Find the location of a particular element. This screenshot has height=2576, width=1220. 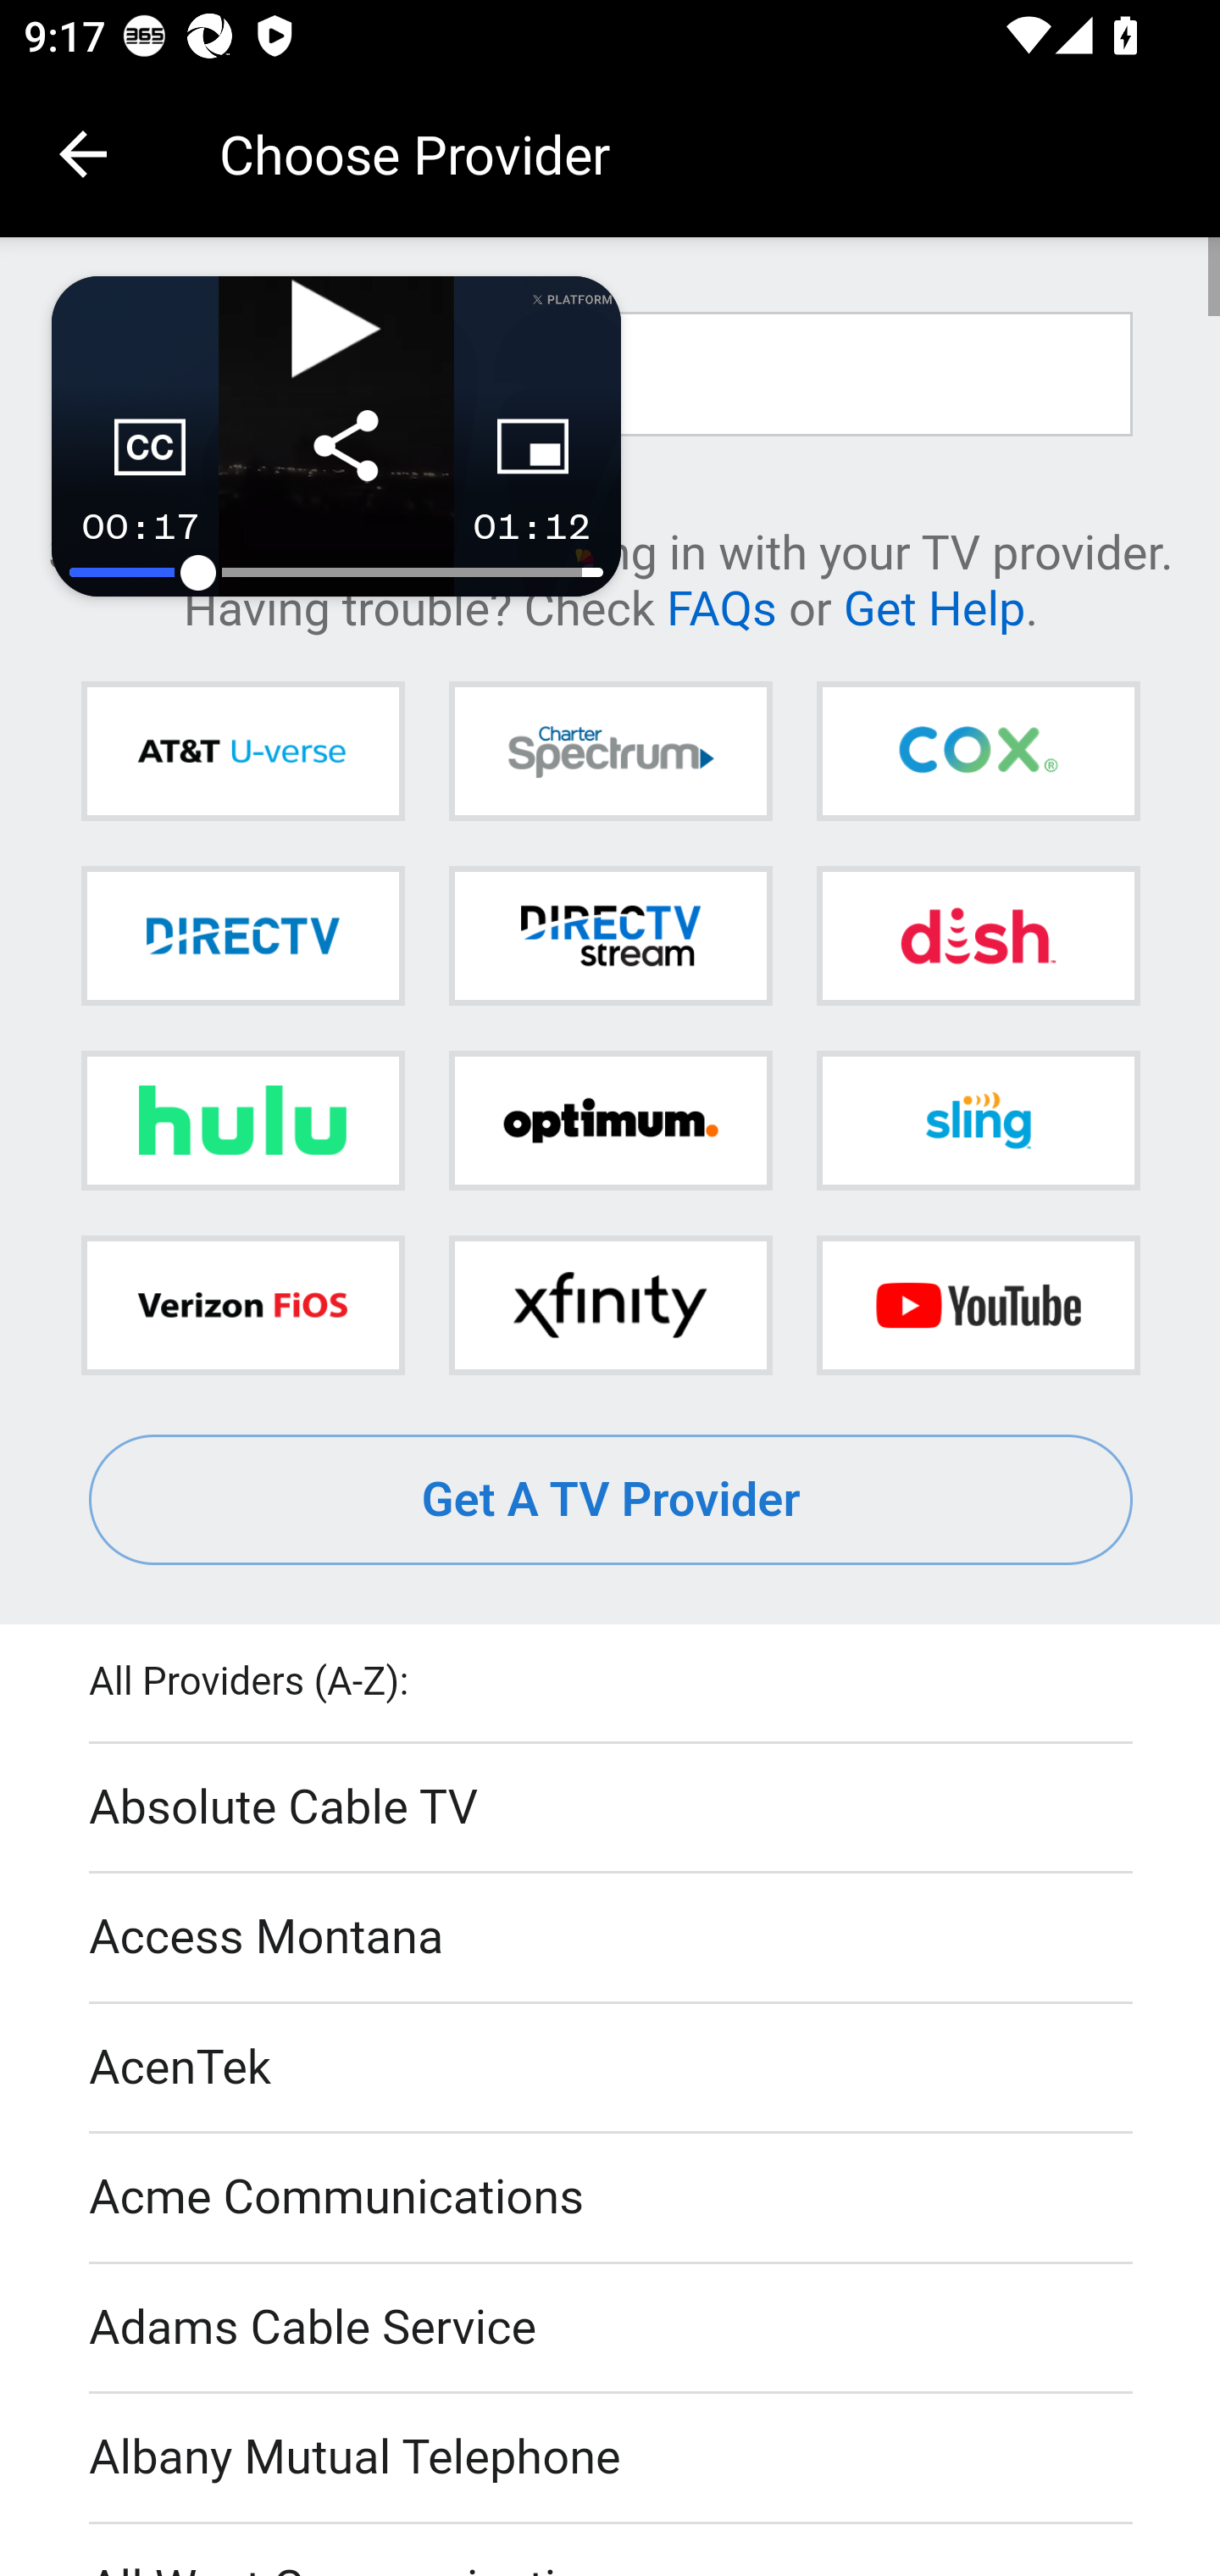

Get Help is located at coordinates (934, 606).